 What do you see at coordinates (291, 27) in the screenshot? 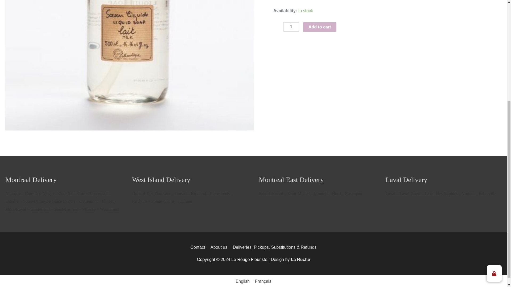
I see `1` at bounding box center [291, 27].